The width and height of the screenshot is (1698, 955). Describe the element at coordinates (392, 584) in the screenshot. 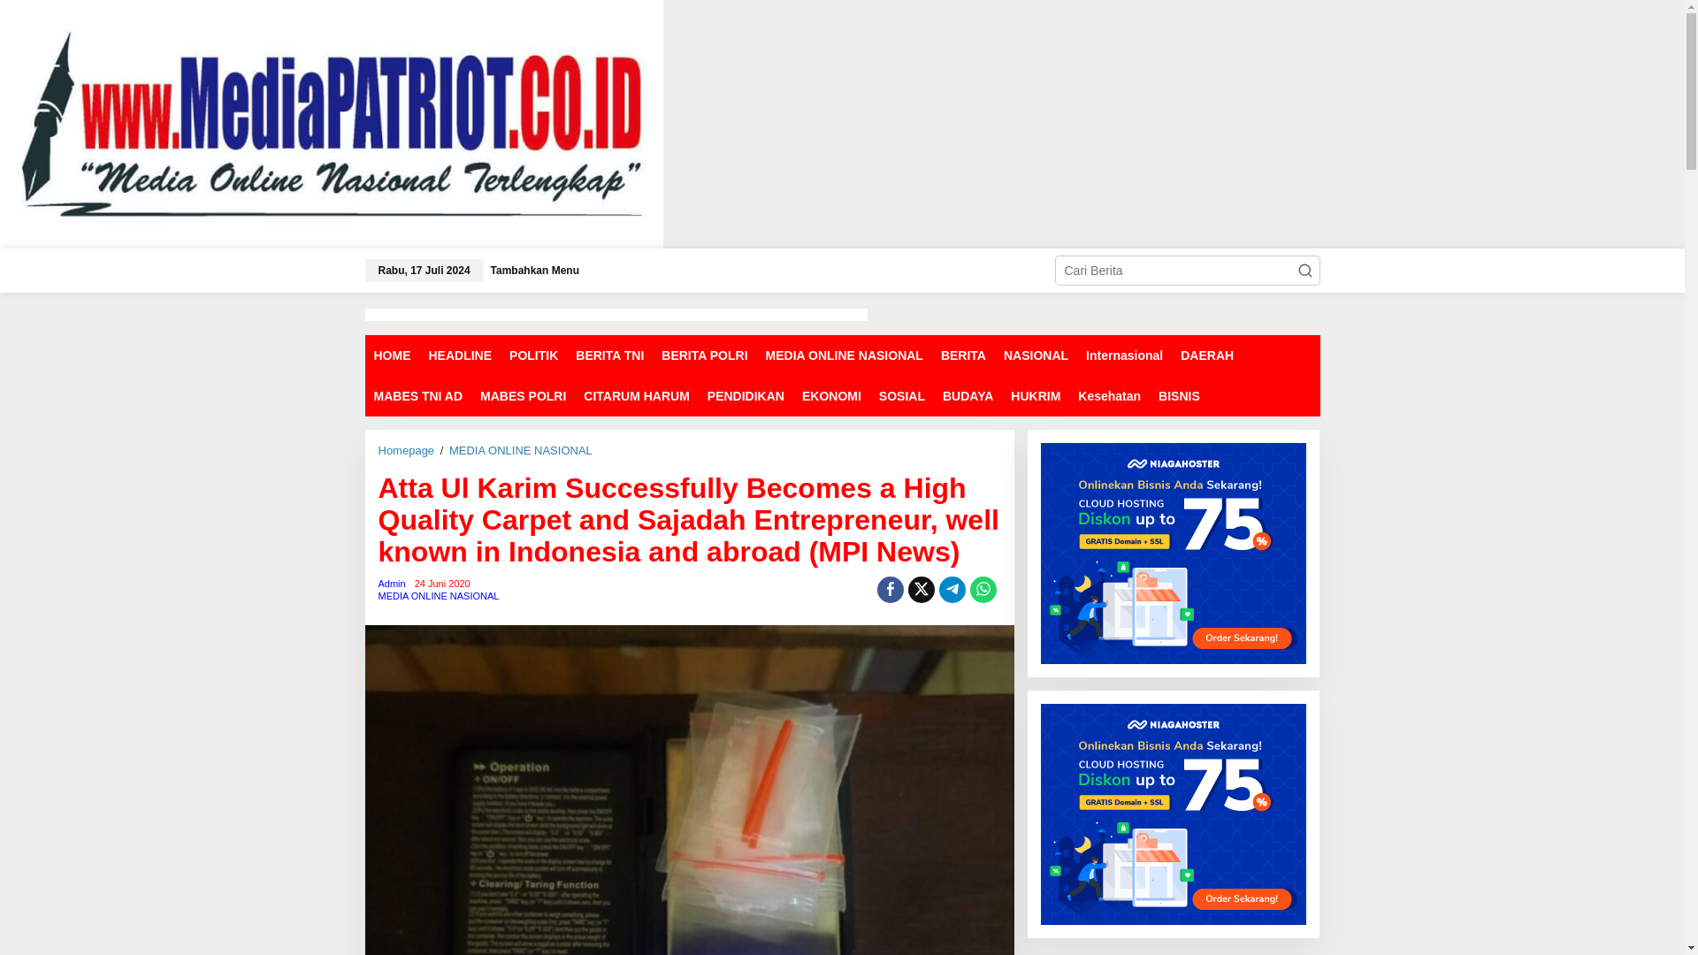

I see `Tautan ke: Admin` at that location.